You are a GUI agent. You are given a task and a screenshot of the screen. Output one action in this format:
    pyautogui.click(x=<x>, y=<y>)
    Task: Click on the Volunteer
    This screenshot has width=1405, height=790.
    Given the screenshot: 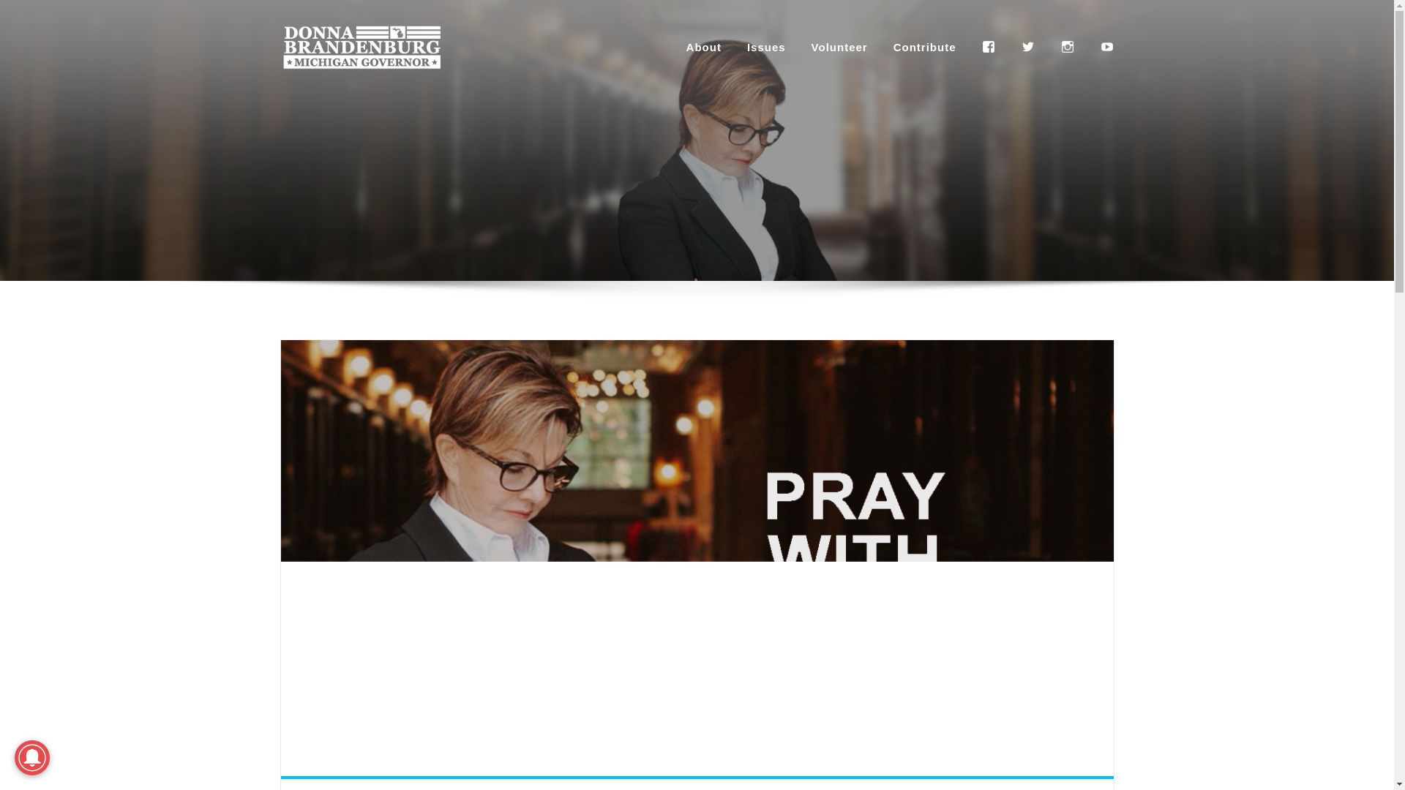 What is the action you would take?
    pyautogui.click(x=840, y=47)
    